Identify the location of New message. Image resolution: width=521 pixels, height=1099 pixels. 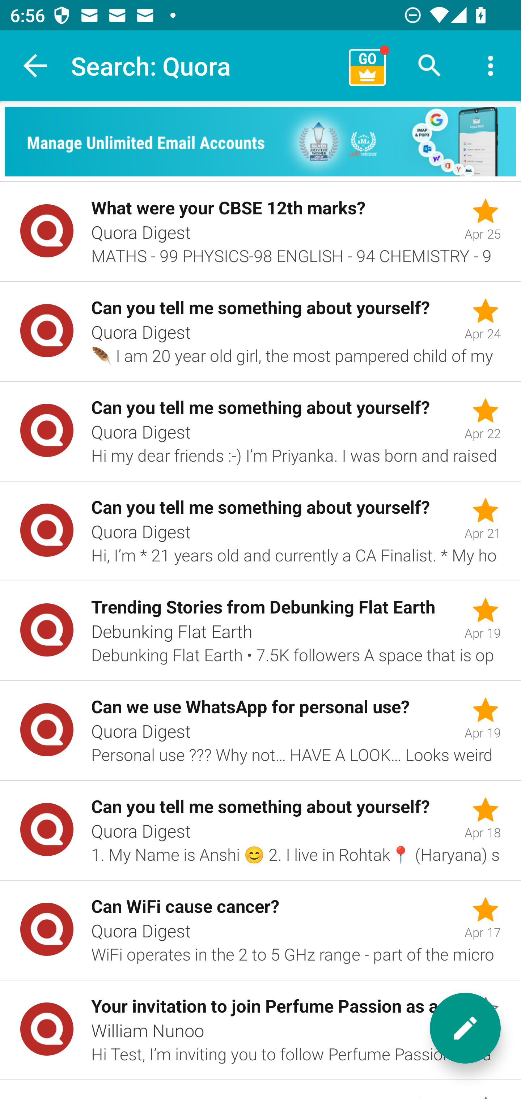
(465, 1028).